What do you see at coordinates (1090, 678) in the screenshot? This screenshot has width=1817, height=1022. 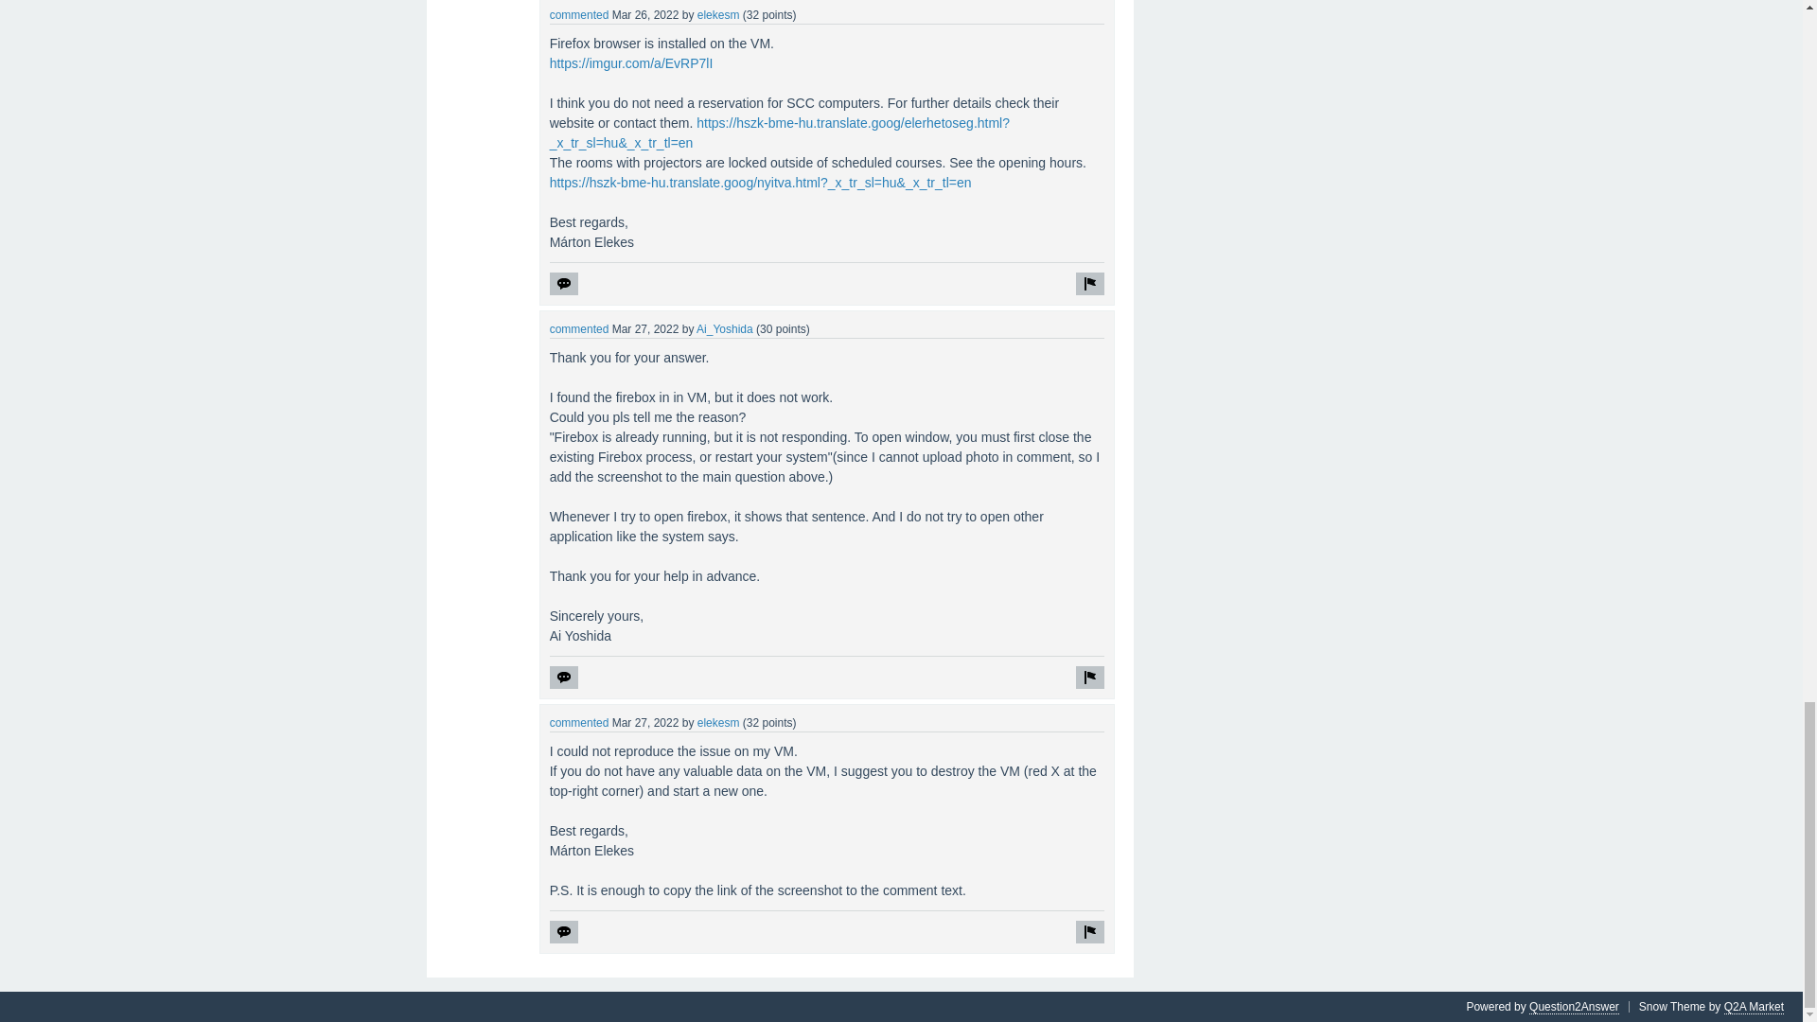 I see `flag` at bounding box center [1090, 678].